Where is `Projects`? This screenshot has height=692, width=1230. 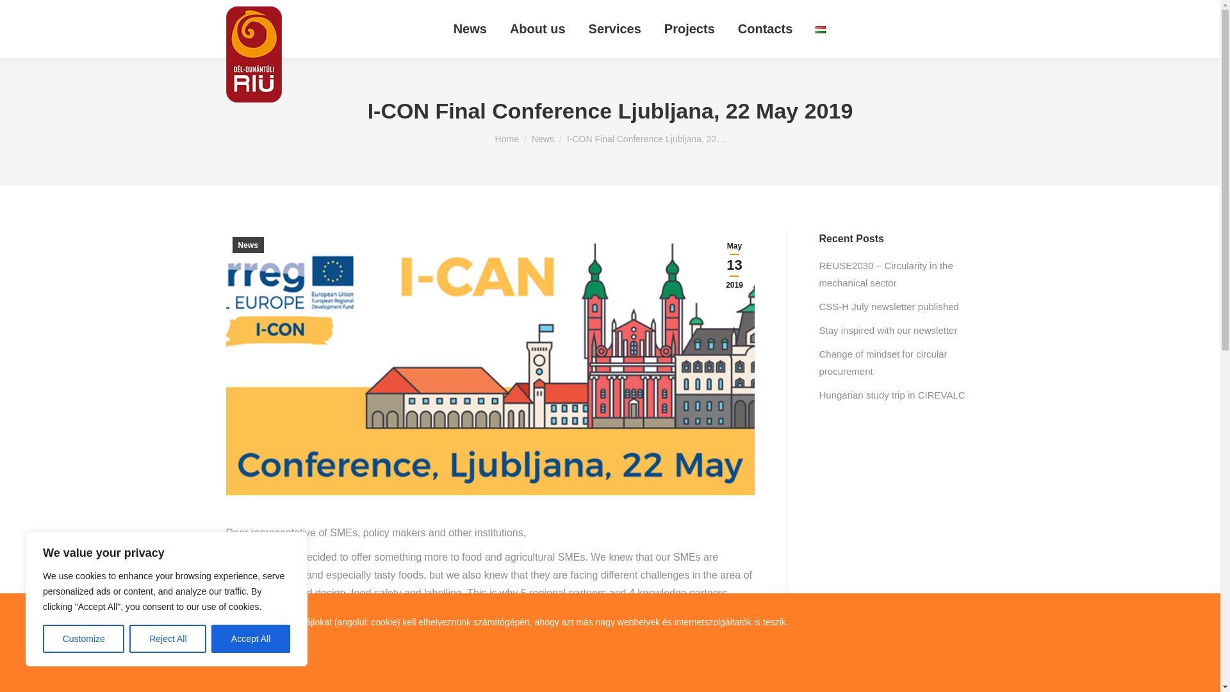
Projects is located at coordinates (689, 29).